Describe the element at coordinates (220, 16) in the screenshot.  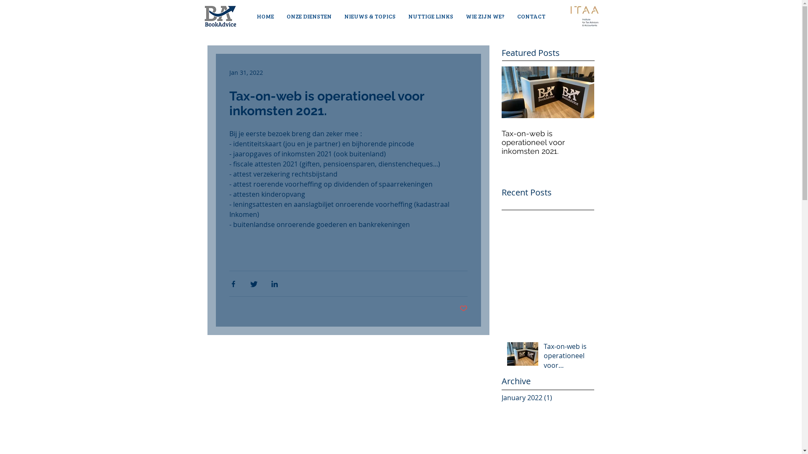
I see `BookAdvice - Boekhoudkantoor in Lanaken` at that location.